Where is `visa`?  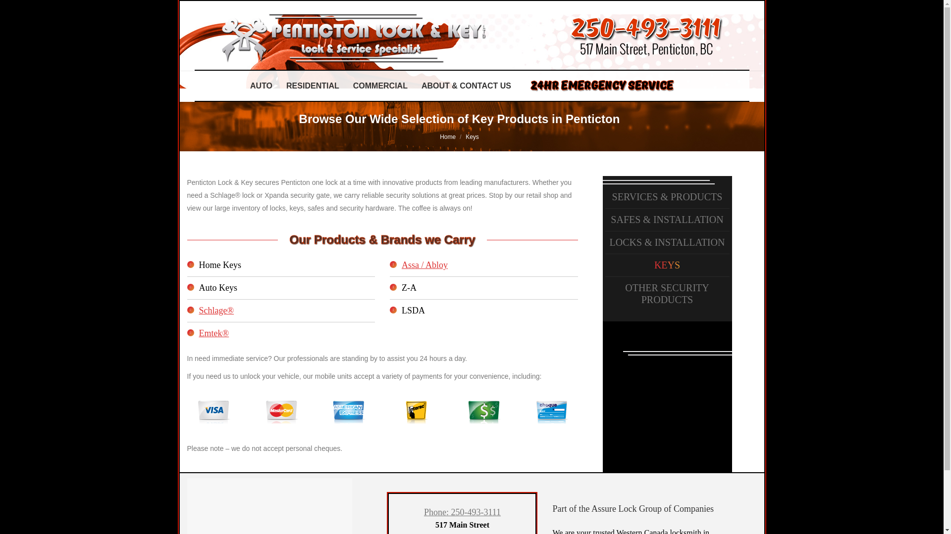
visa is located at coordinates (213, 412).